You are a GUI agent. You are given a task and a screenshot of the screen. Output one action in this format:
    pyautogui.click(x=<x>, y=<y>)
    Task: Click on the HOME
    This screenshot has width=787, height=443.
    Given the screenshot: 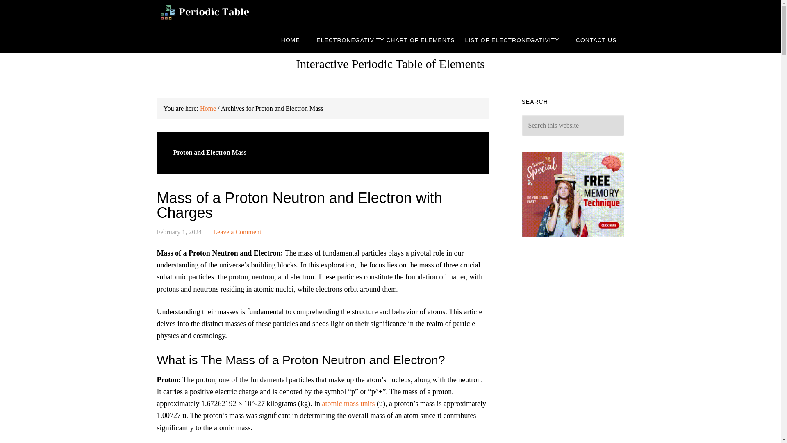 What is the action you would take?
    pyautogui.click(x=291, y=39)
    